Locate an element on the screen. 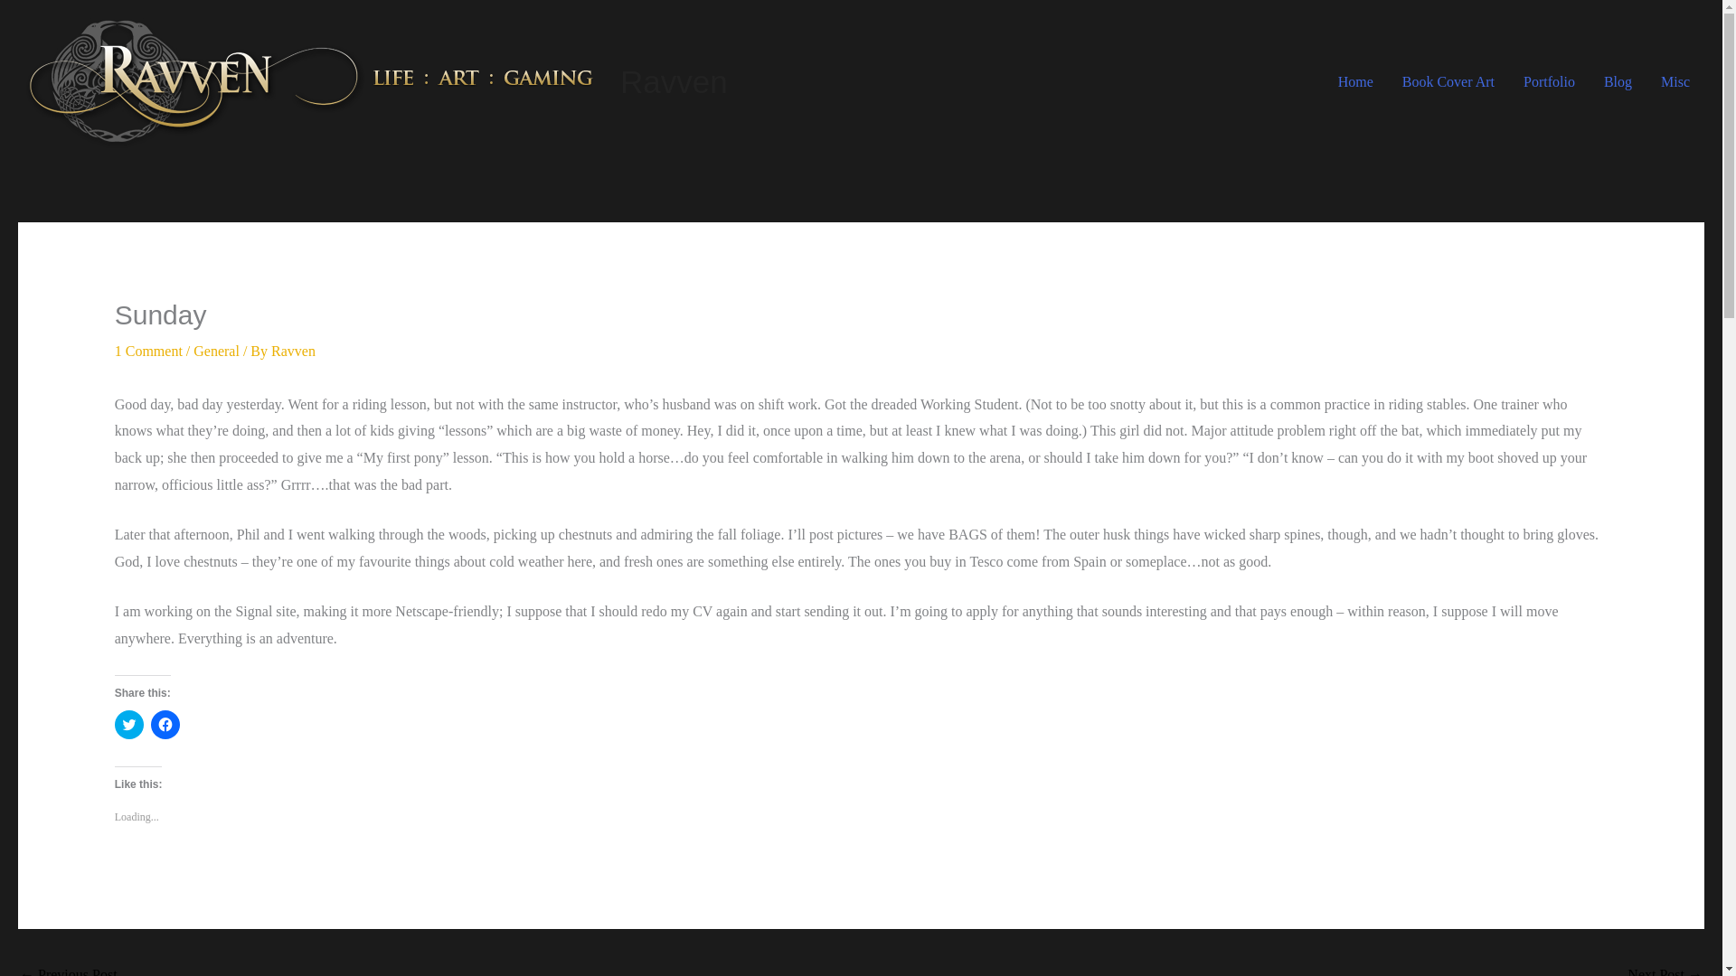  Pics is located at coordinates (1665, 967).